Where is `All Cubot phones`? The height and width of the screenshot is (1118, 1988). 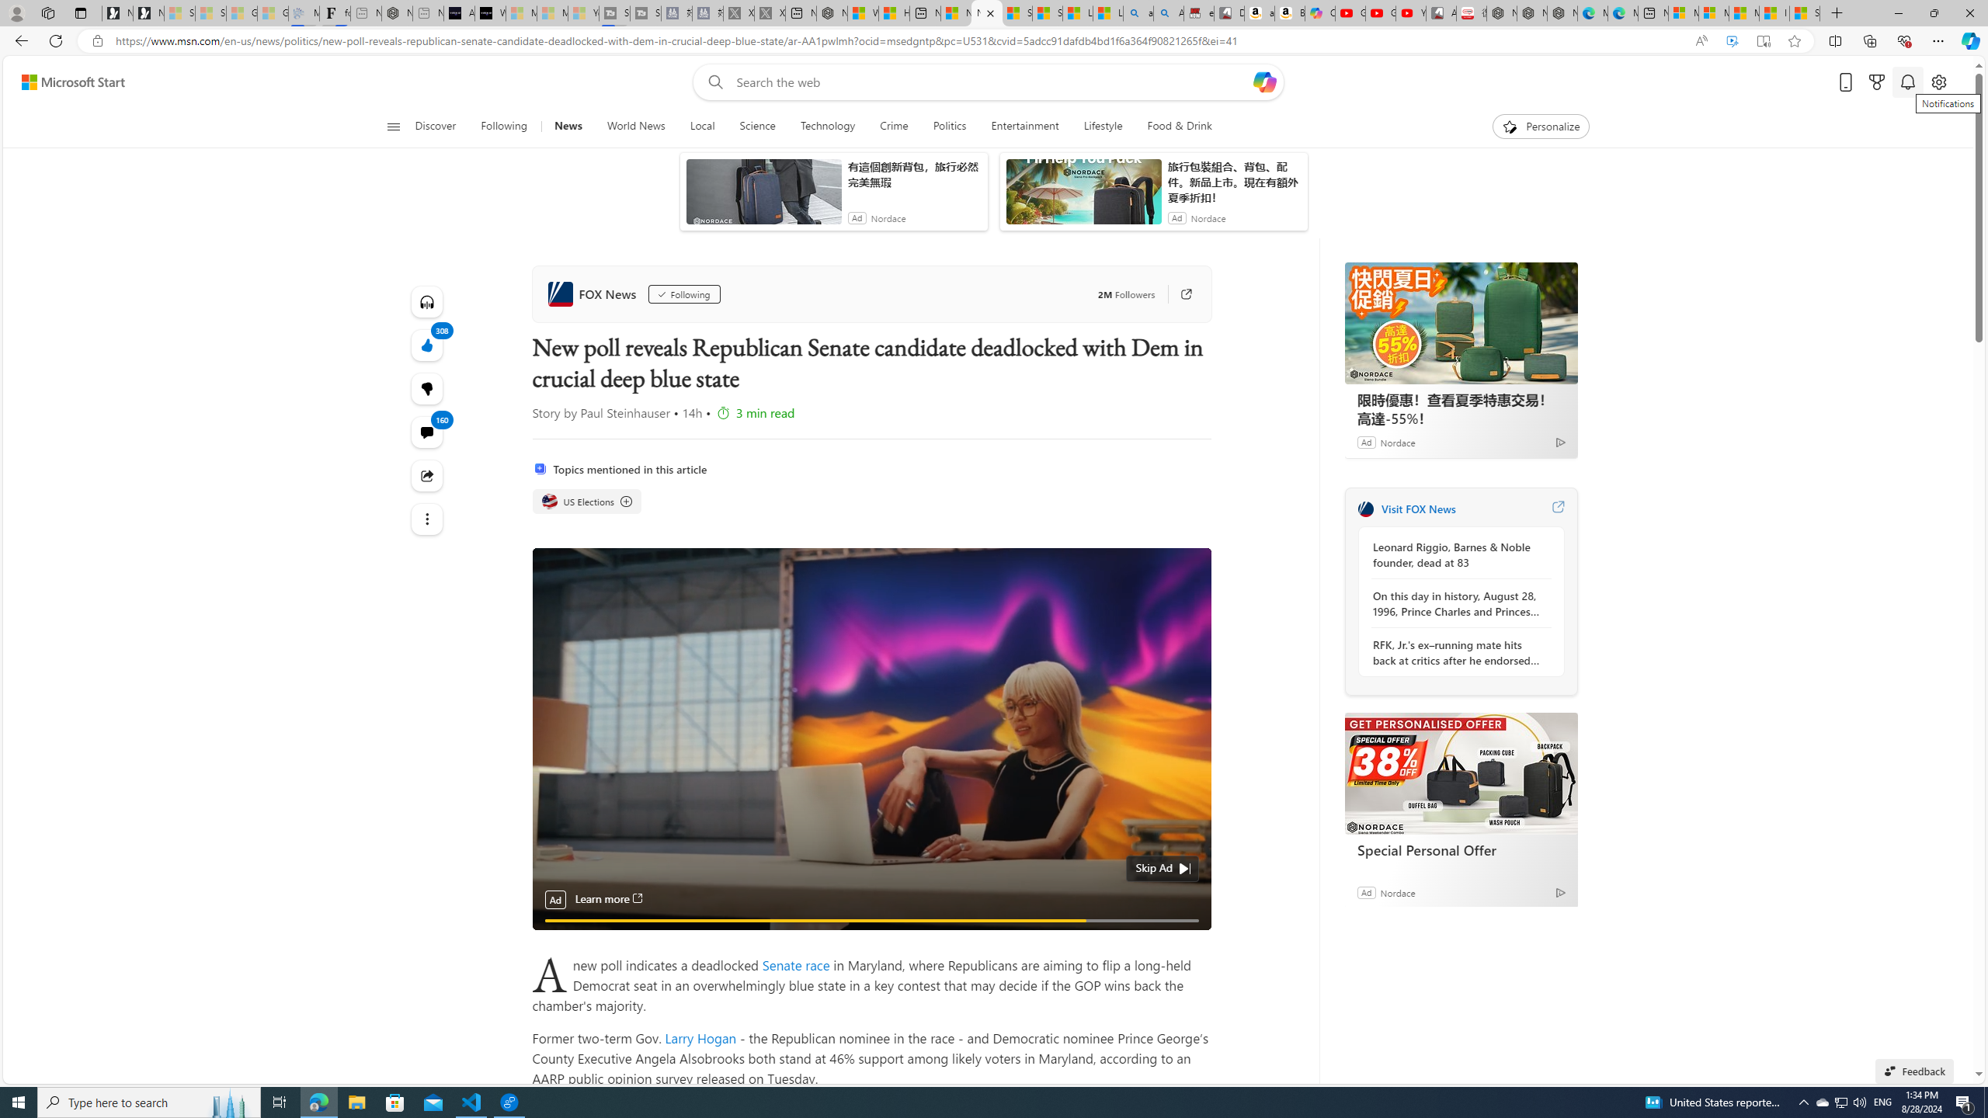 All Cubot phones is located at coordinates (1441, 13).